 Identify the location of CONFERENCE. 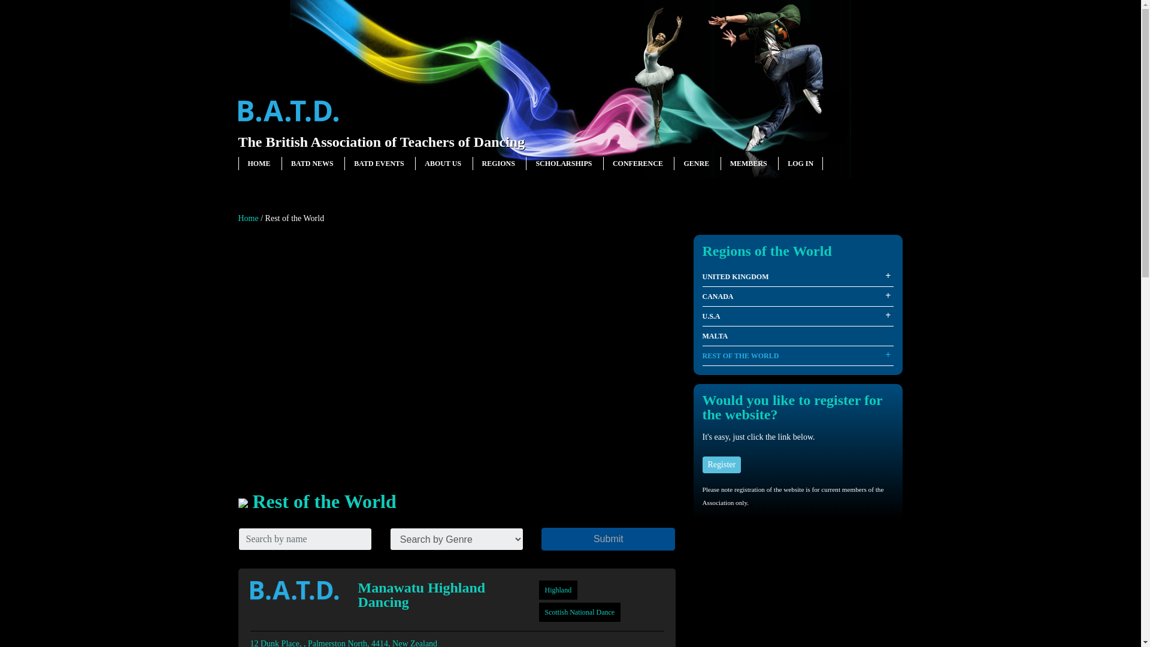
(638, 163).